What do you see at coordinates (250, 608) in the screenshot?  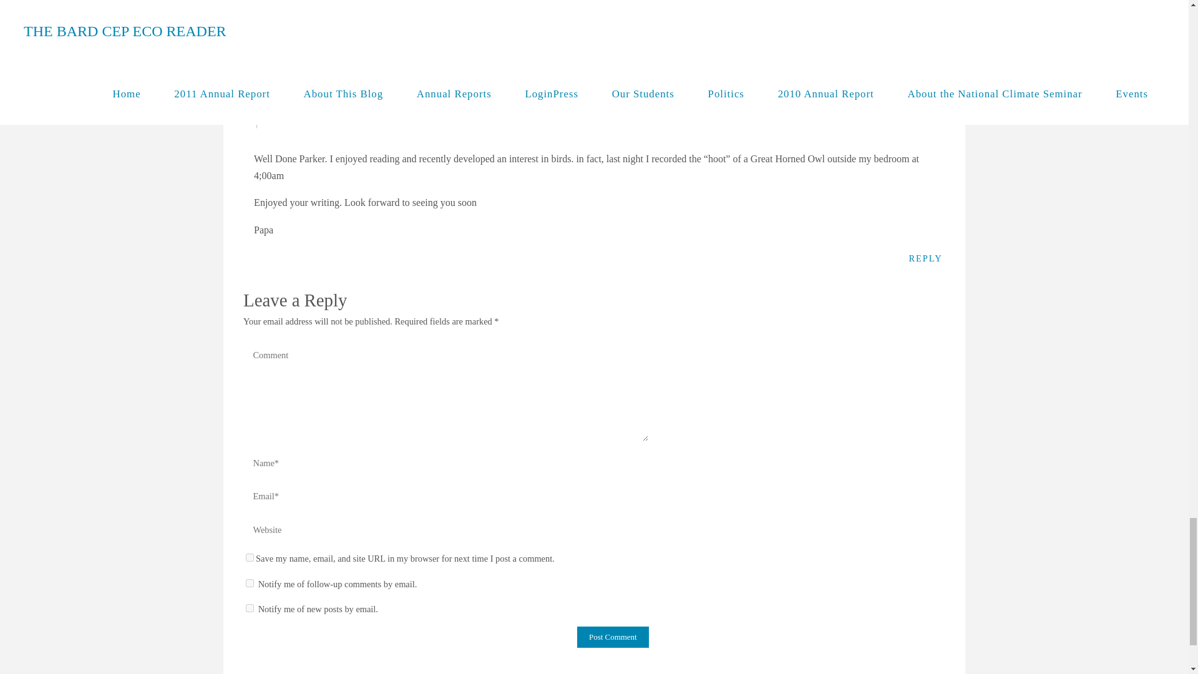 I see `subscribe` at bounding box center [250, 608].